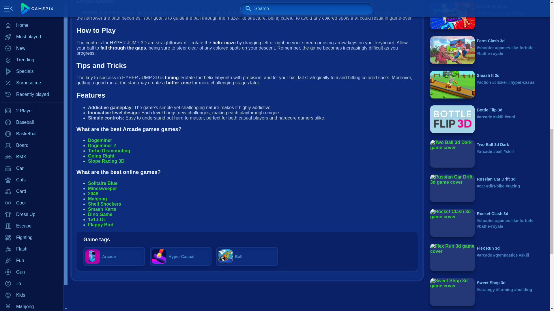 This screenshot has width=554, height=311. Describe the element at coordinates (32, 53) in the screenshot. I see `Racing` at that location.